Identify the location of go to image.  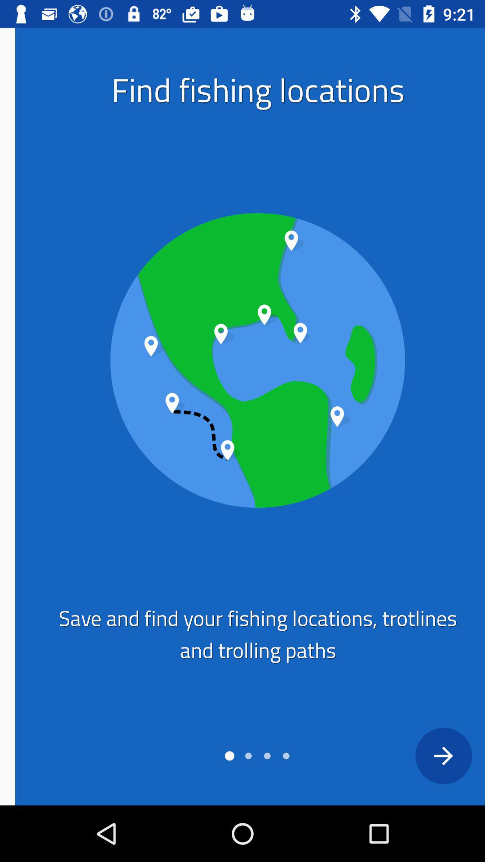
(242, 360).